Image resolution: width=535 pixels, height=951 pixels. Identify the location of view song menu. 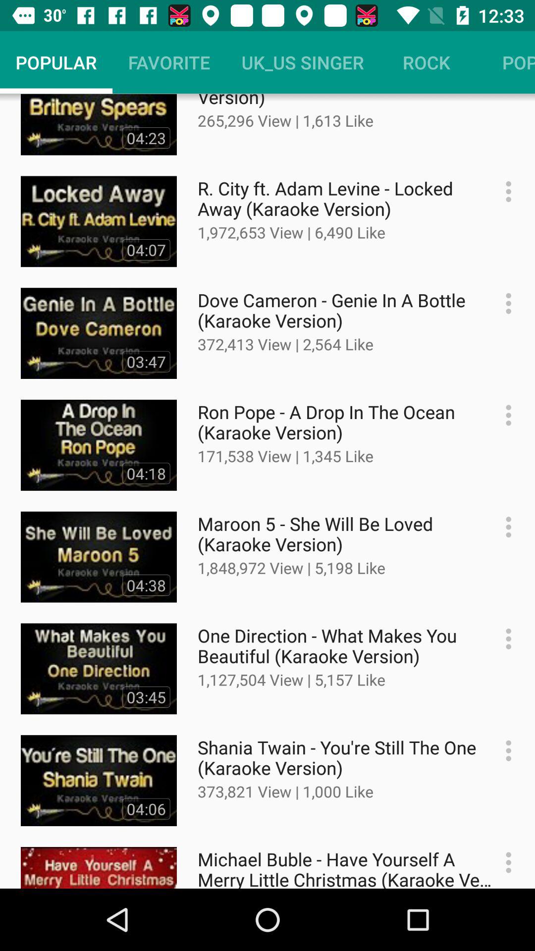
(503, 751).